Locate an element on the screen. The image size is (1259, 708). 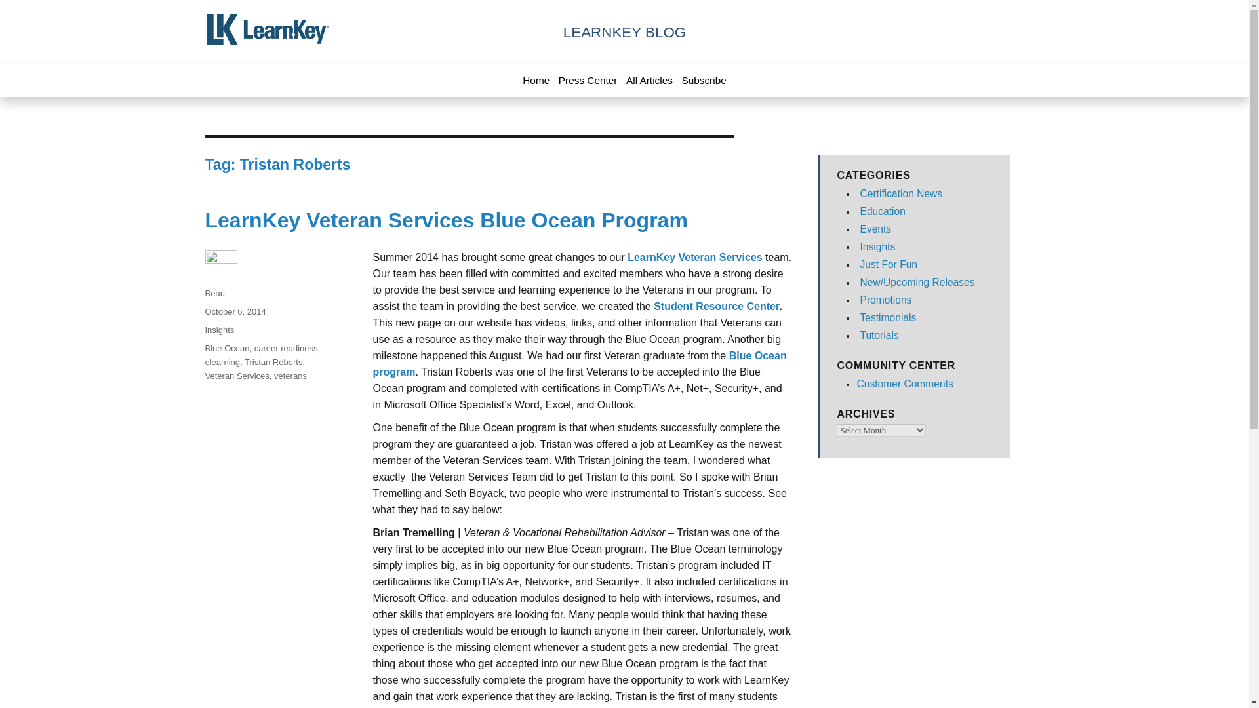
Tutorials is located at coordinates (879, 335).